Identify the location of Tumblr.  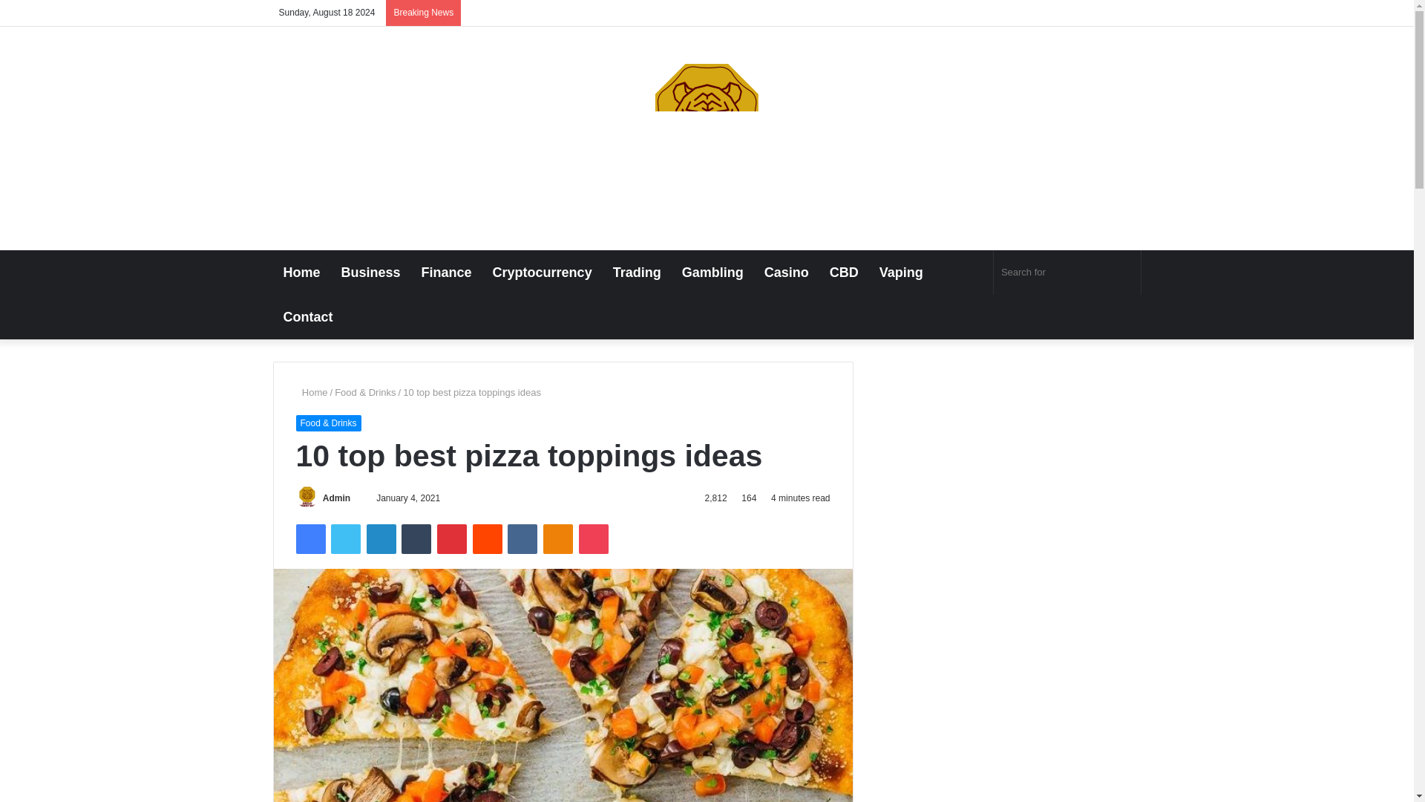
(416, 539).